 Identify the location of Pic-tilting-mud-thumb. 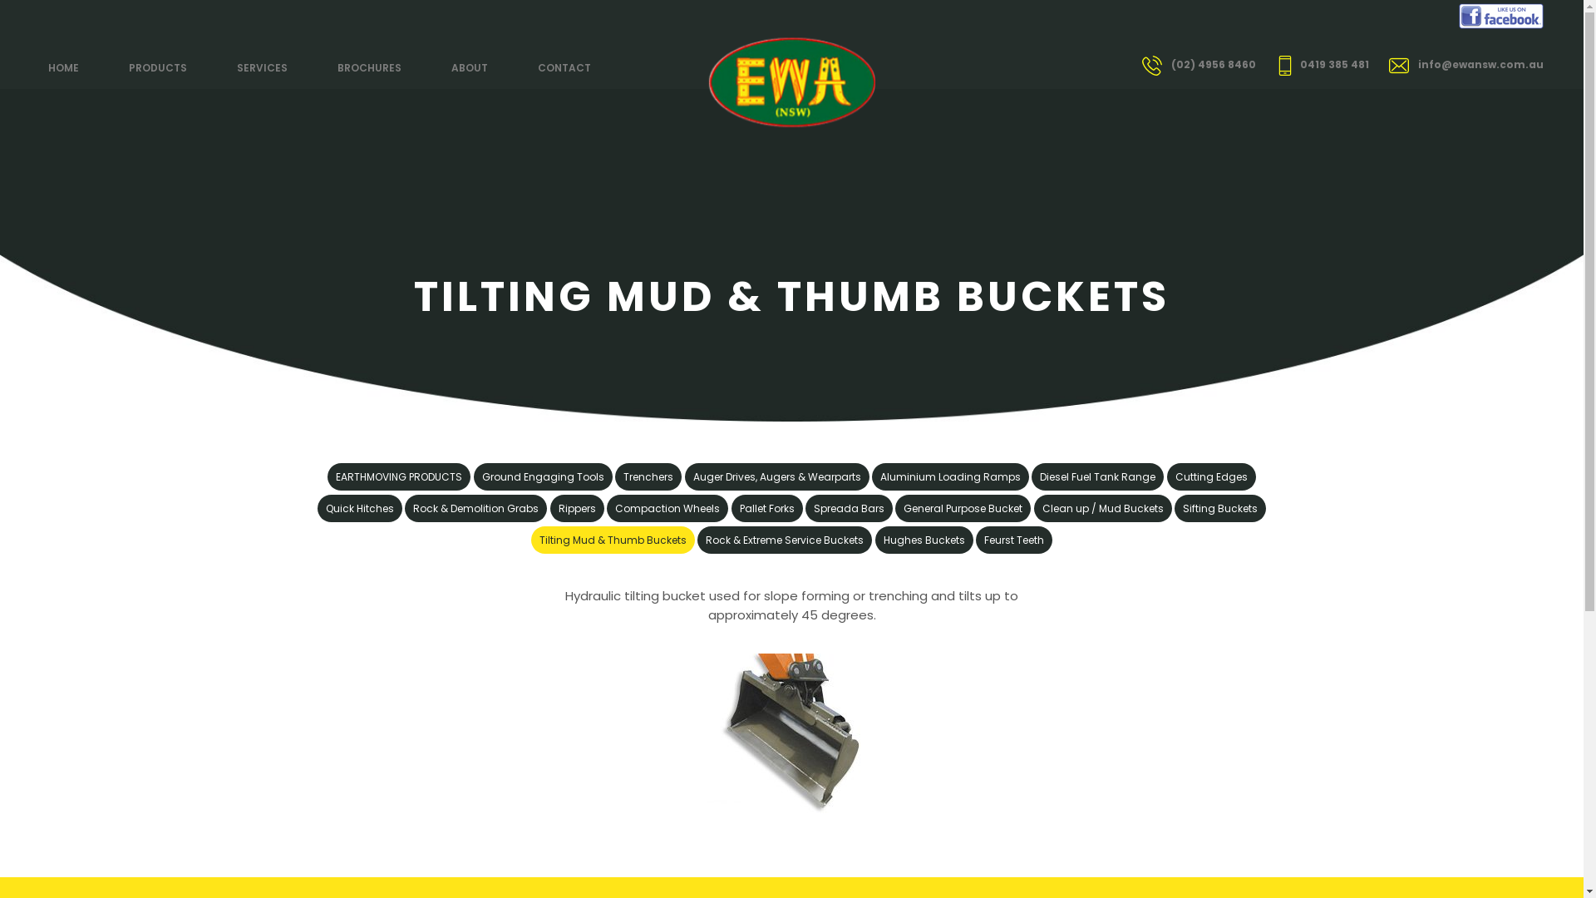
(791, 734).